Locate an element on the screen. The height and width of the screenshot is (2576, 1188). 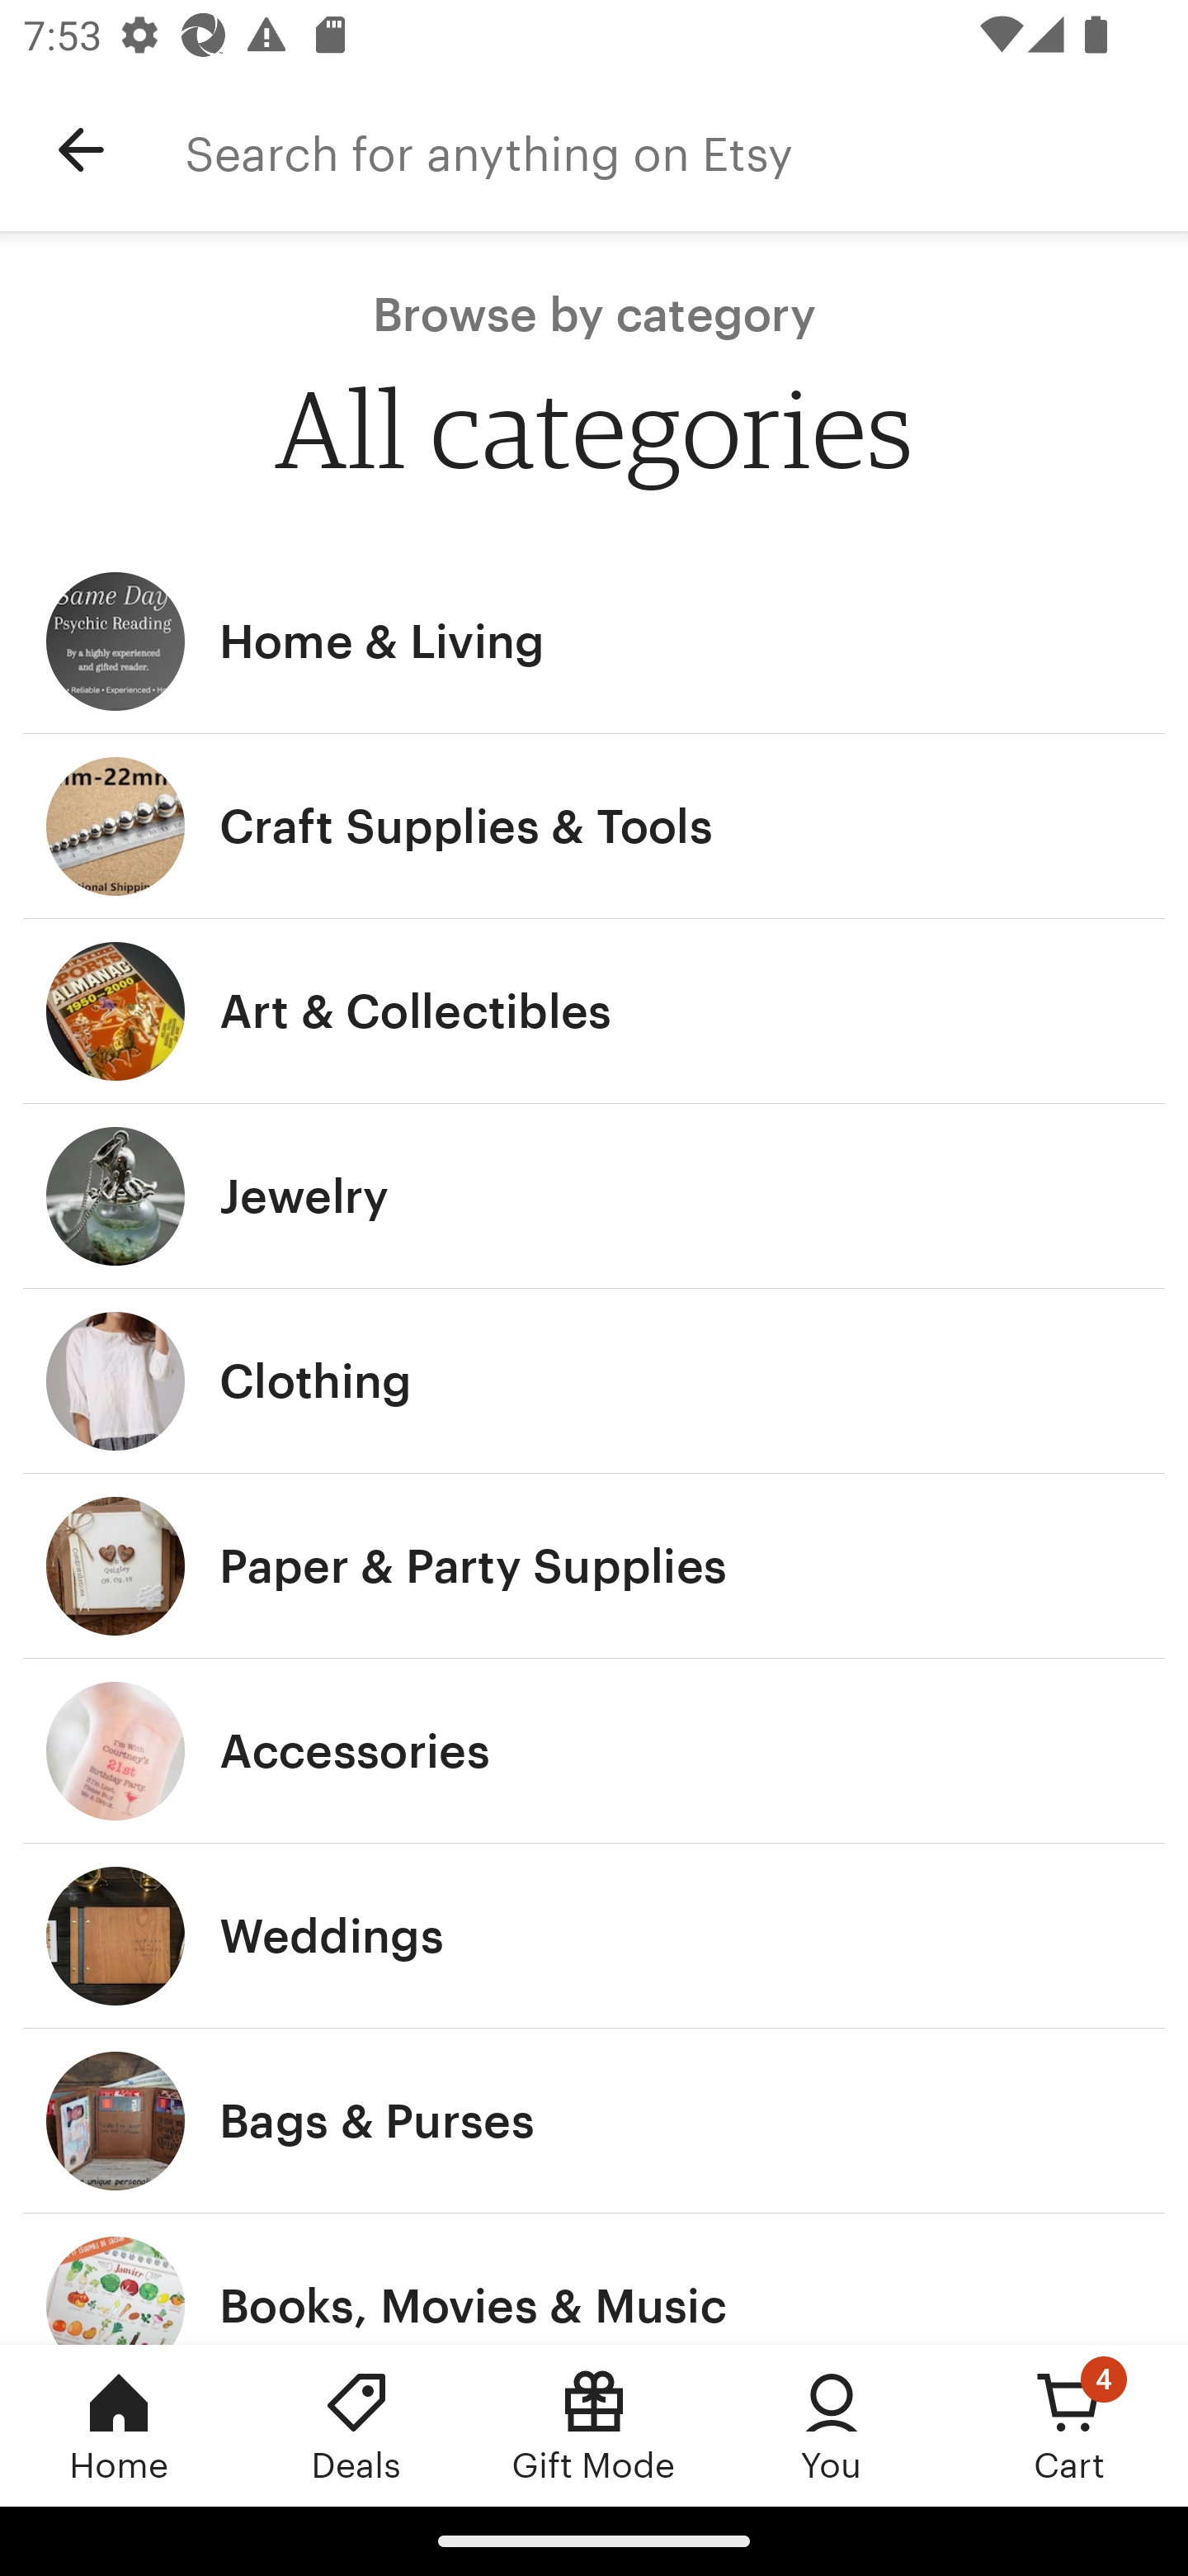
You is located at coordinates (832, 2425).